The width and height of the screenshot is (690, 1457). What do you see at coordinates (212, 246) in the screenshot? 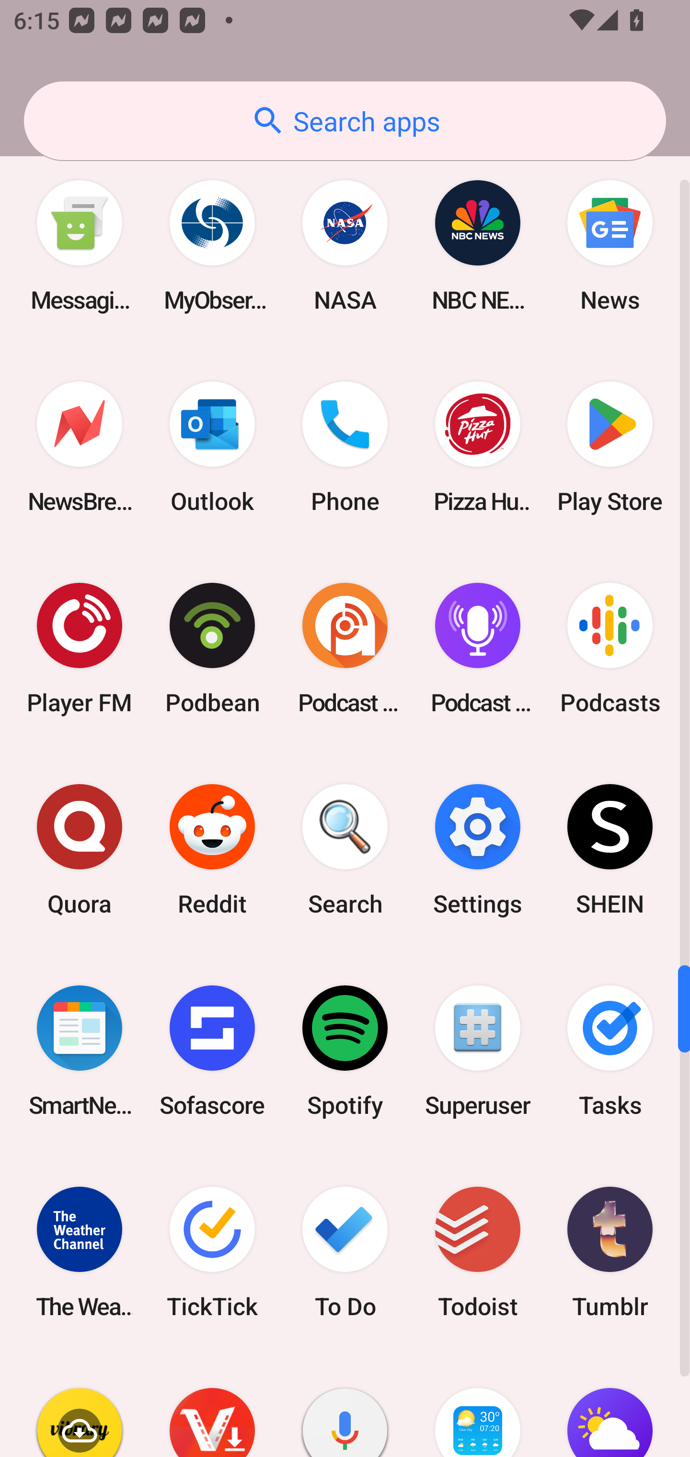
I see `MyObservatory` at bounding box center [212, 246].